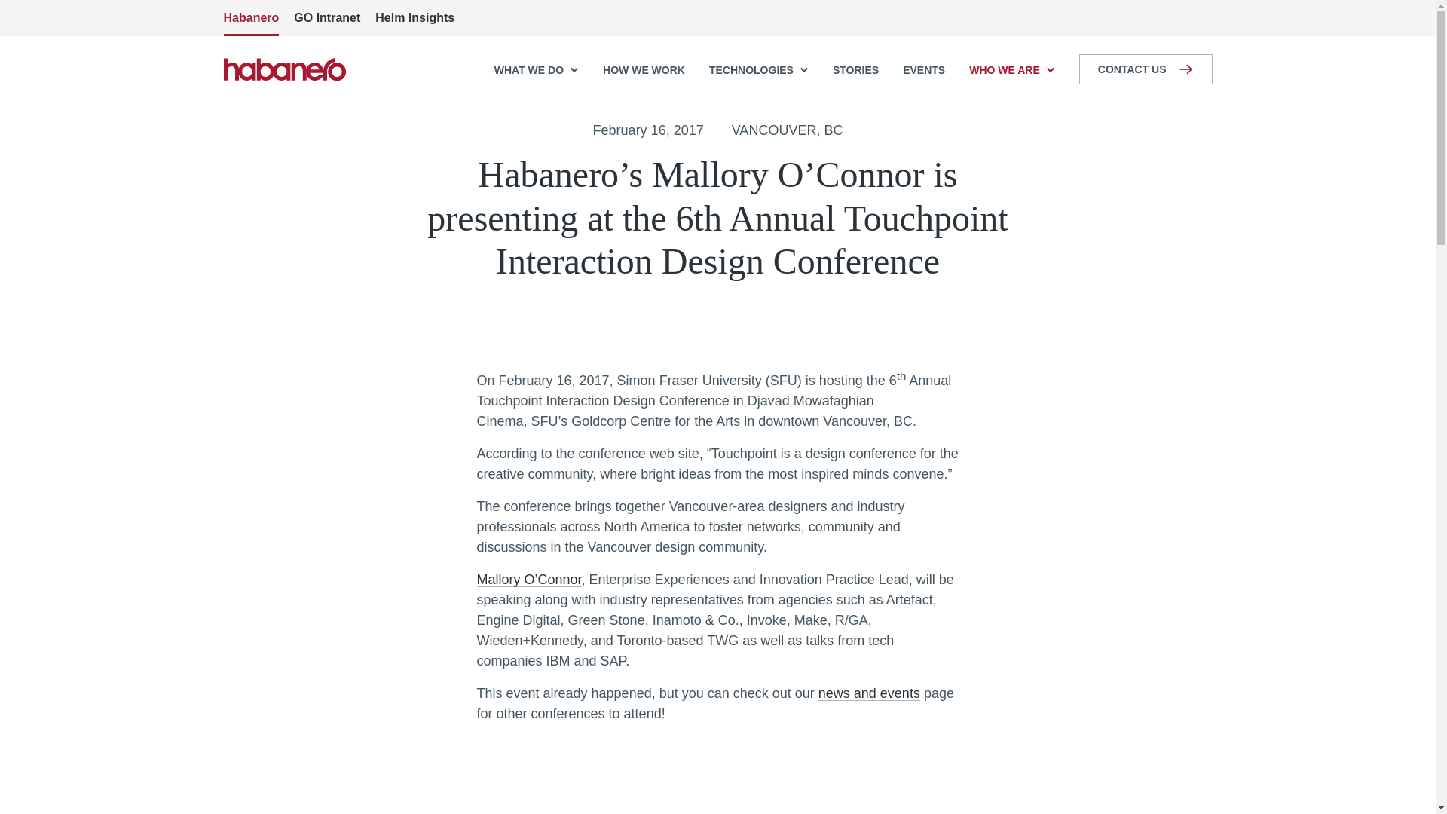  What do you see at coordinates (1011, 69) in the screenshot?
I see `WHO WE ARE` at bounding box center [1011, 69].